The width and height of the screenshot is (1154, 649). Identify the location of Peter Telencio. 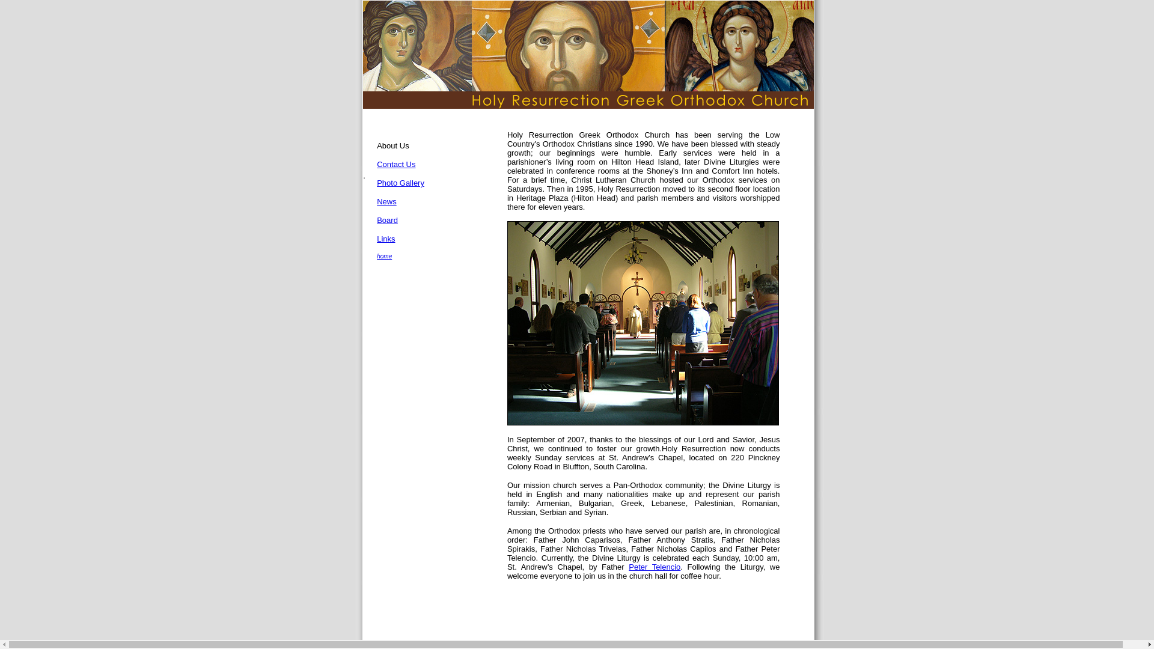
(655, 567).